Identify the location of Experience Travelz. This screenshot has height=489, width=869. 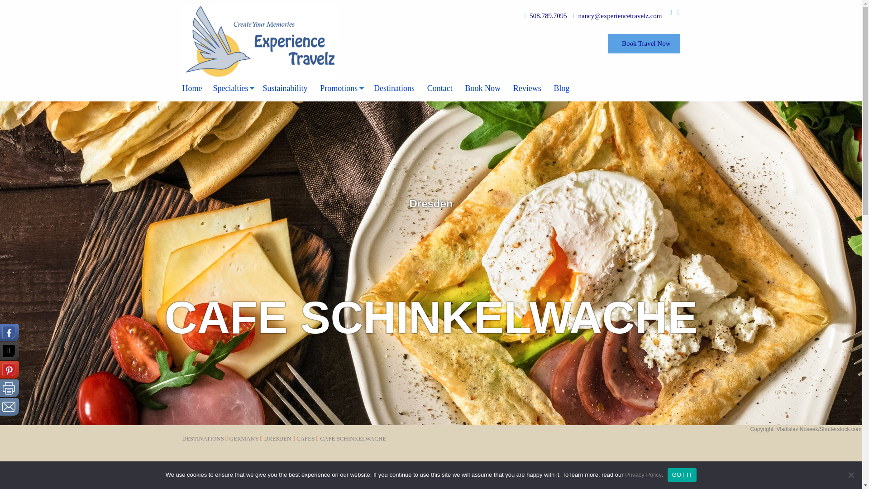
(259, 41).